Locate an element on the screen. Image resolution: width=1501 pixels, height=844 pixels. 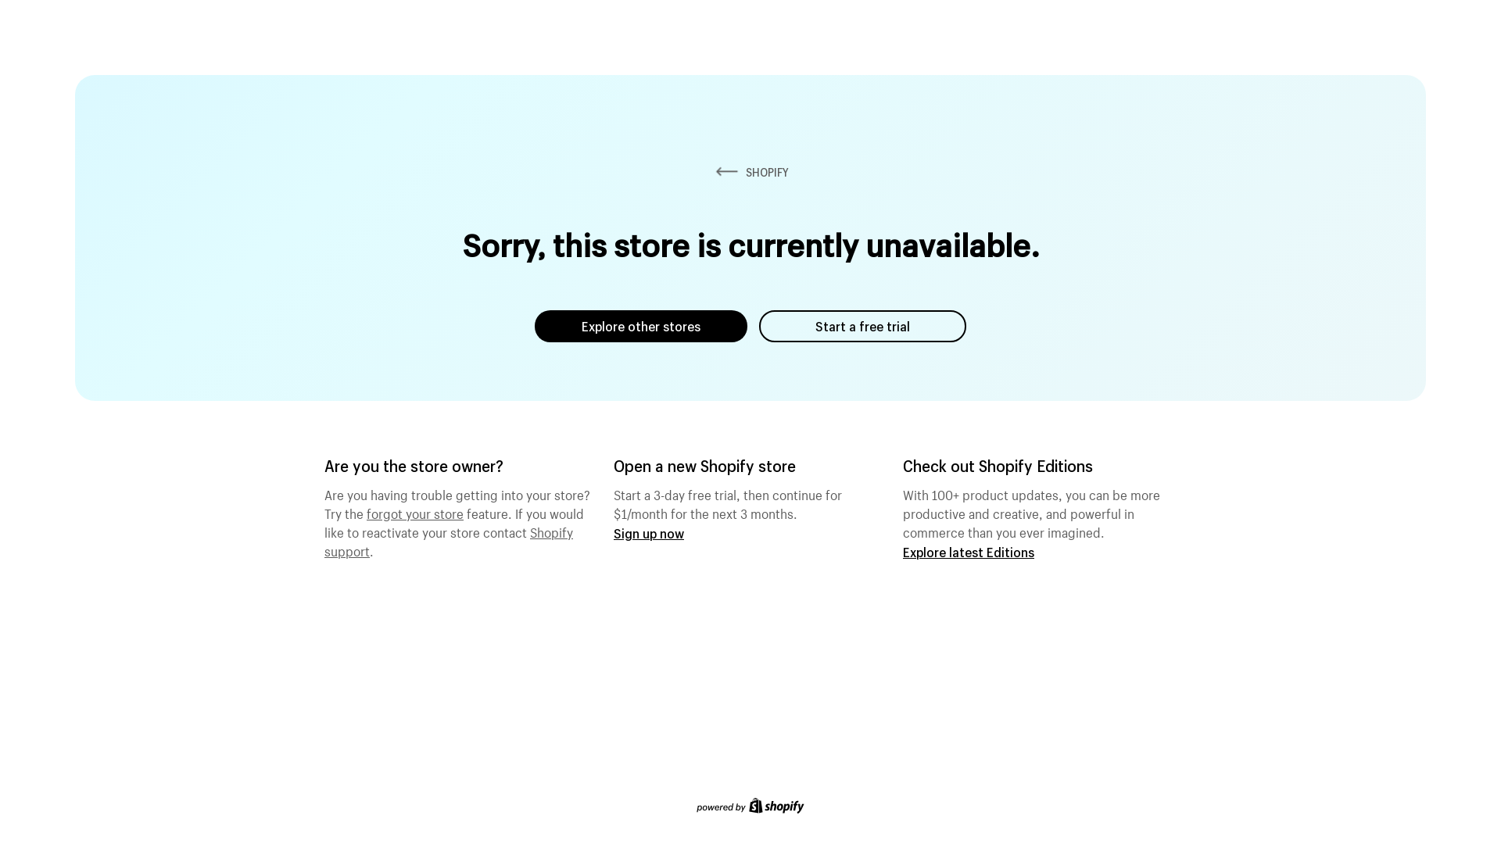
Explore latest Editions is located at coordinates (969, 552).